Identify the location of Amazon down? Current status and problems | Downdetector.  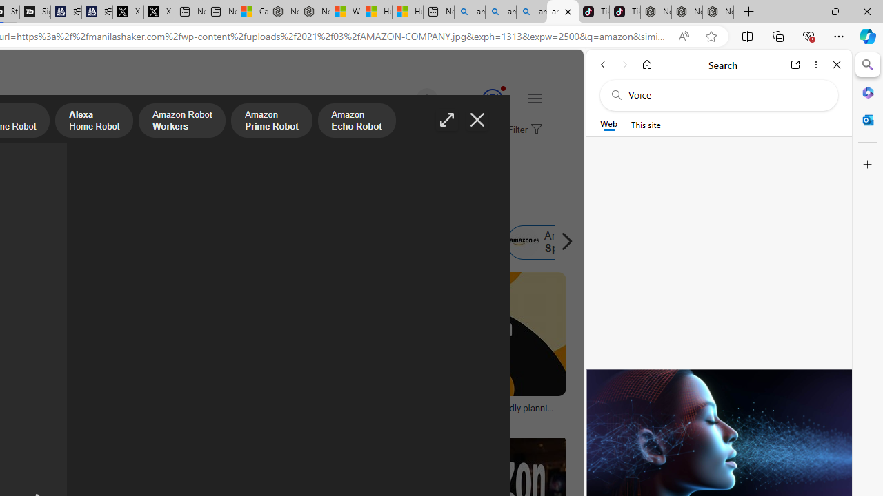
(254, 412).